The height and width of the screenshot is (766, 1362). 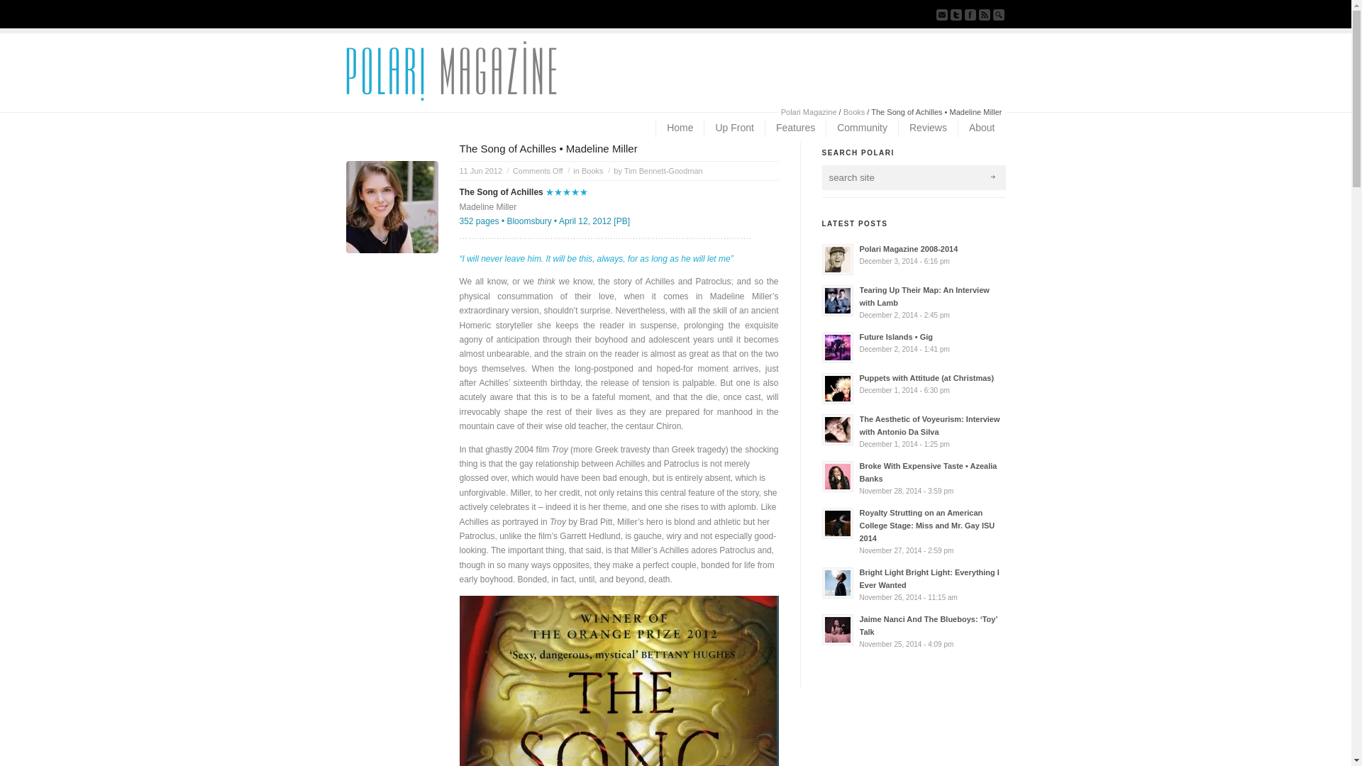 What do you see at coordinates (982, 128) in the screenshot?
I see `About` at bounding box center [982, 128].